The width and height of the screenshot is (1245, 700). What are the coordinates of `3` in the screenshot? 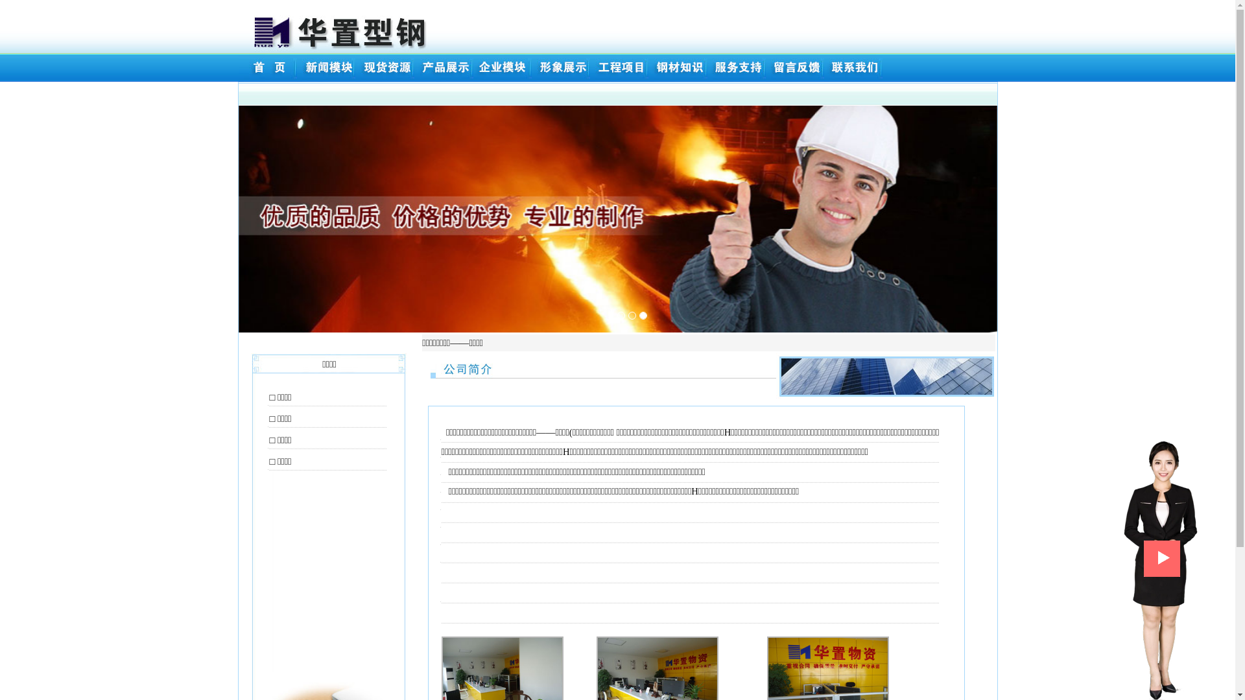 It's located at (643, 316).